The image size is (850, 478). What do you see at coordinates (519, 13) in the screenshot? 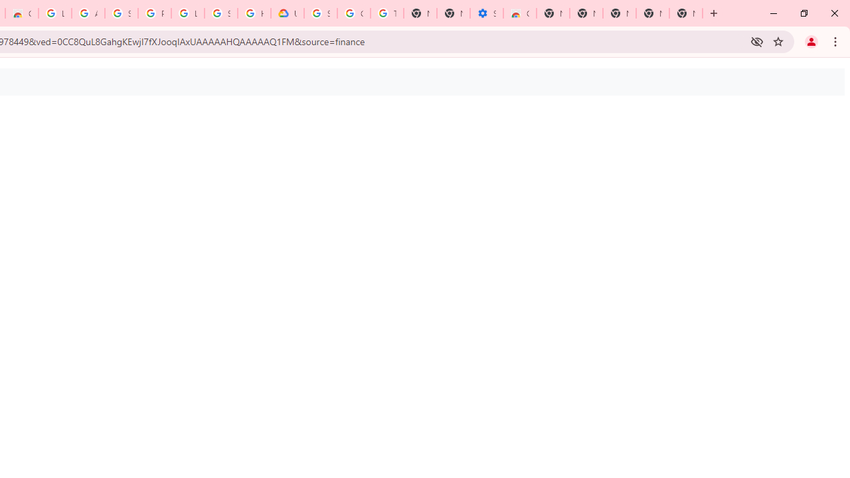
I see `Chrome Web Store - Accessibility extensions` at bounding box center [519, 13].